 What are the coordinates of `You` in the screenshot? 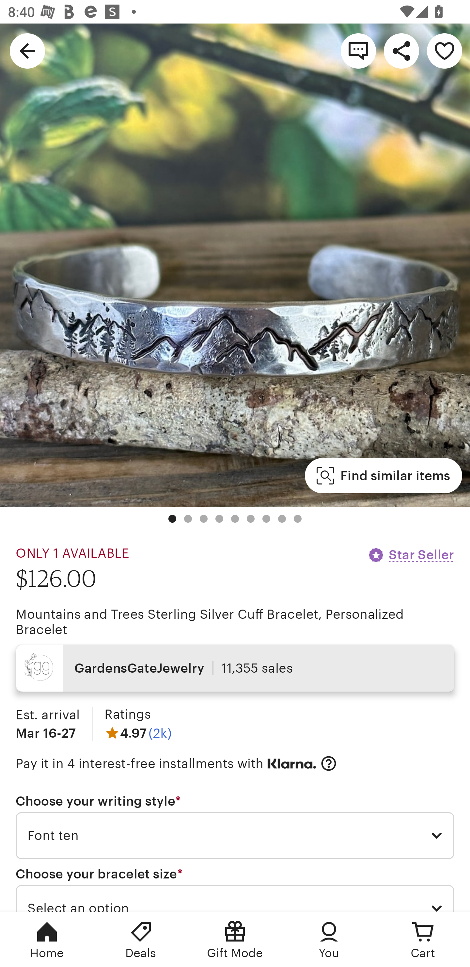 It's located at (329, 940).